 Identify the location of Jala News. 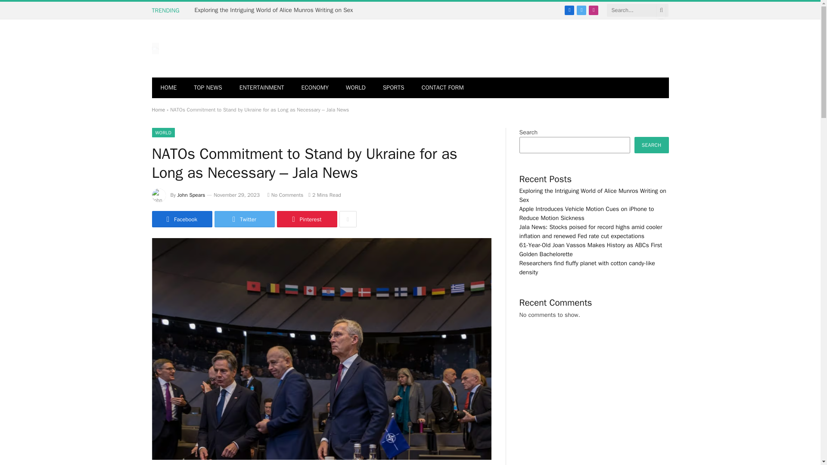
(155, 48).